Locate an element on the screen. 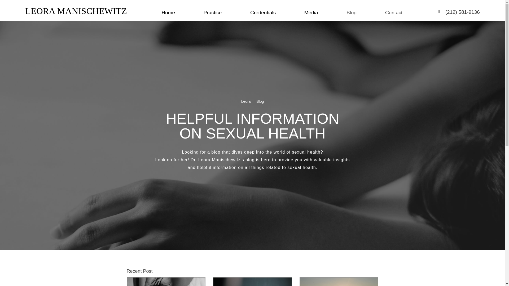 The height and width of the screenshot is (286, 509). Contact is located at coordinates (394, 13).